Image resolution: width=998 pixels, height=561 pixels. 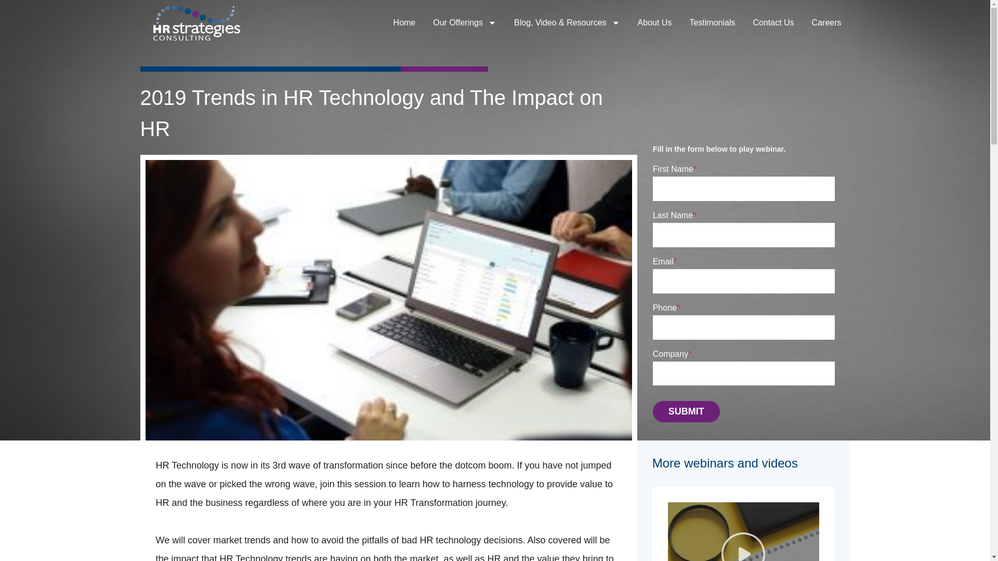 What do you see at coordinates (465, 23) in the screenshot?
I see `Our Offerings` at bounding box center [465, 23].